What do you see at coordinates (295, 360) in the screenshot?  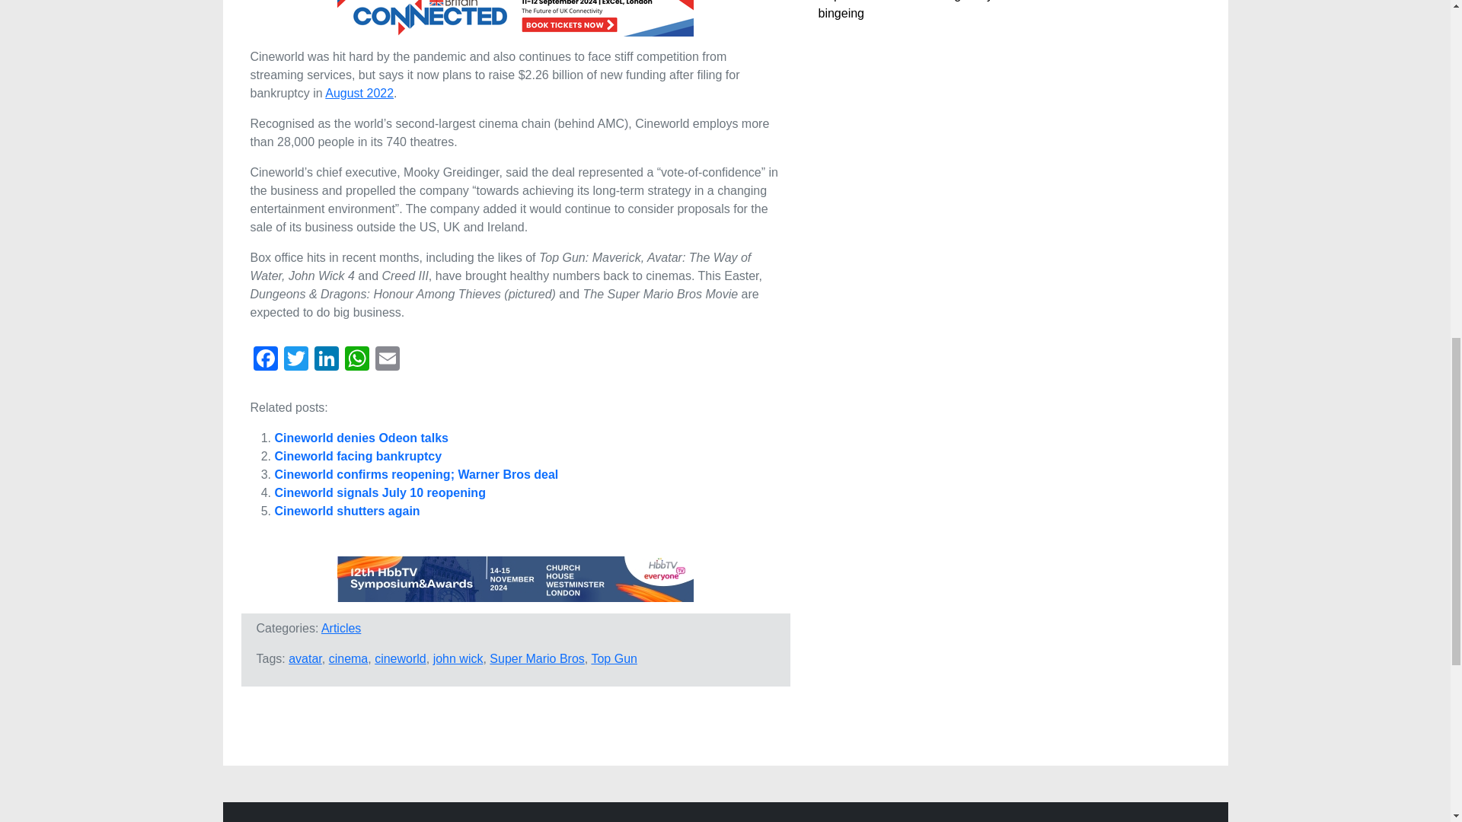 I see `Twitter` at bounding box center [295, 360].